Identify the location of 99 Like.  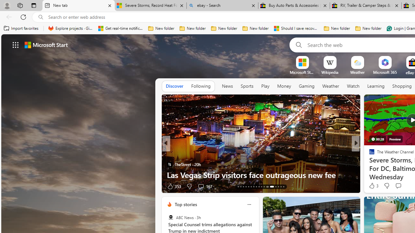
(373, 186).